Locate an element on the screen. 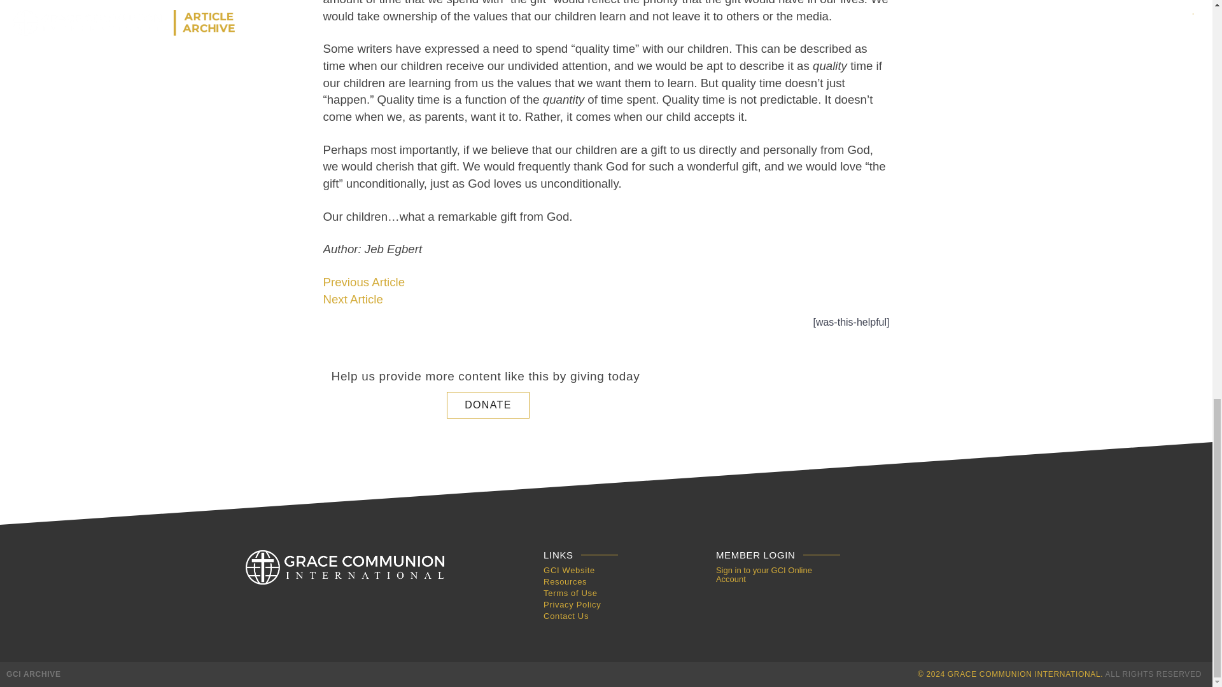  GCI Archive is located at coordinates (345, 567).